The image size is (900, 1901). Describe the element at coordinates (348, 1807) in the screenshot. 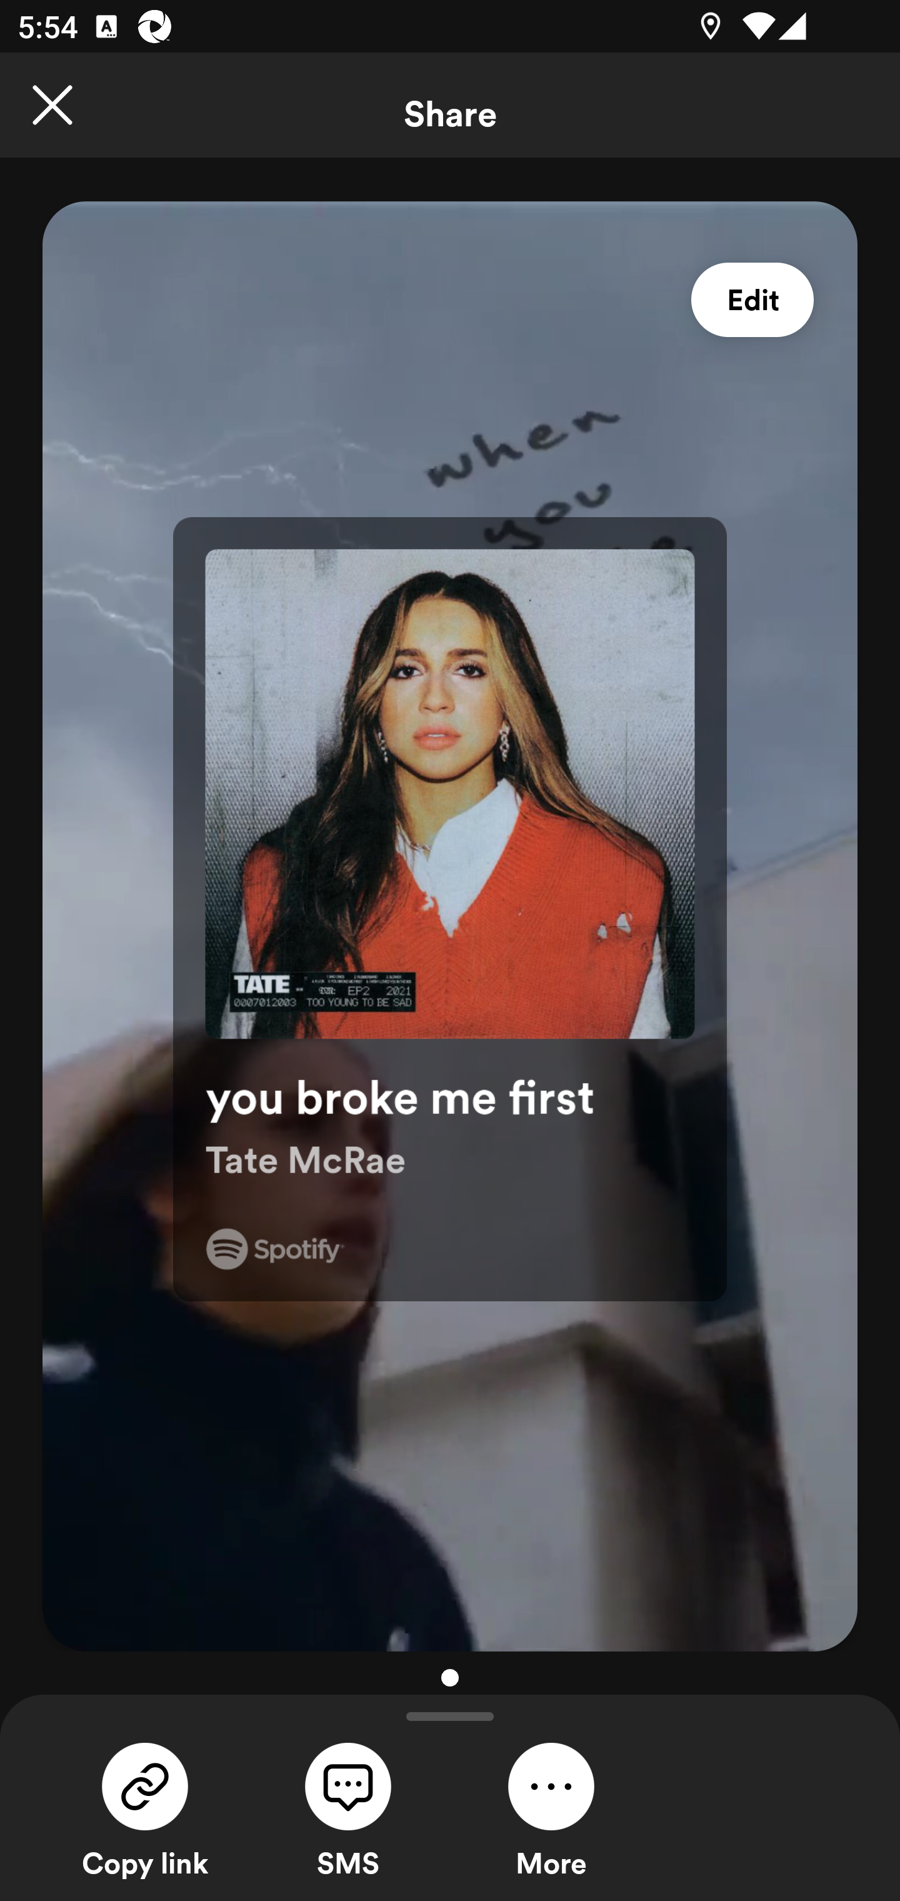

I see `Share over SMS SMS` at that location.